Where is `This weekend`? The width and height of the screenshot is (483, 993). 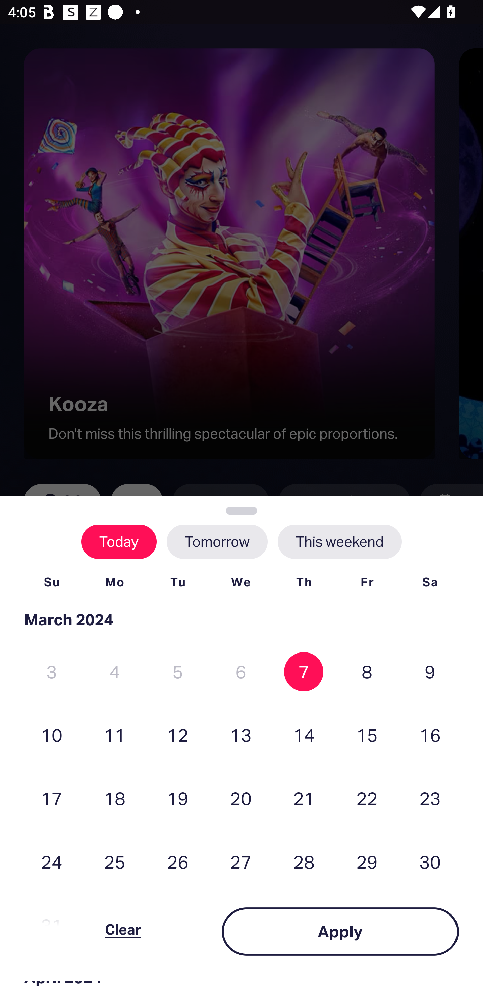
This weekend is located at coordinates (339, 541).